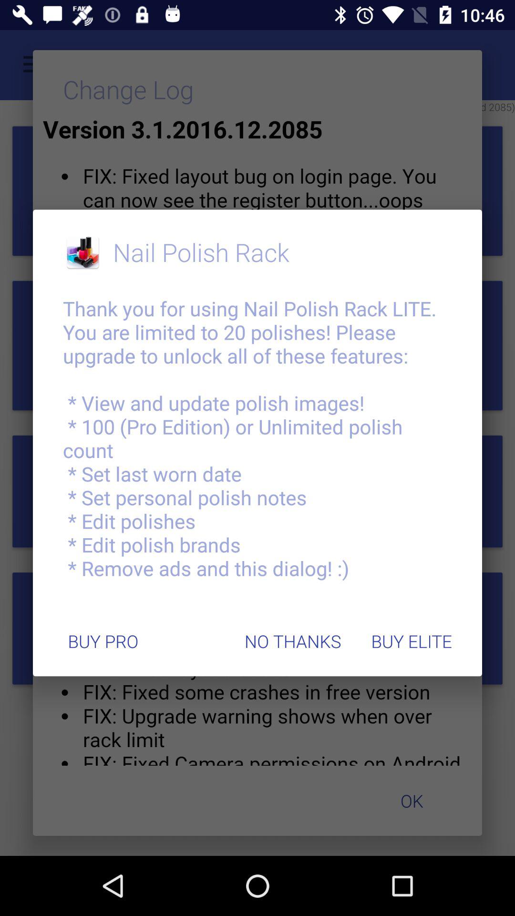  What do you see at coordinates (103, 641) in the screenshot?
I see `turn off the icon below thank you for item` at bounding box center [103, 641].